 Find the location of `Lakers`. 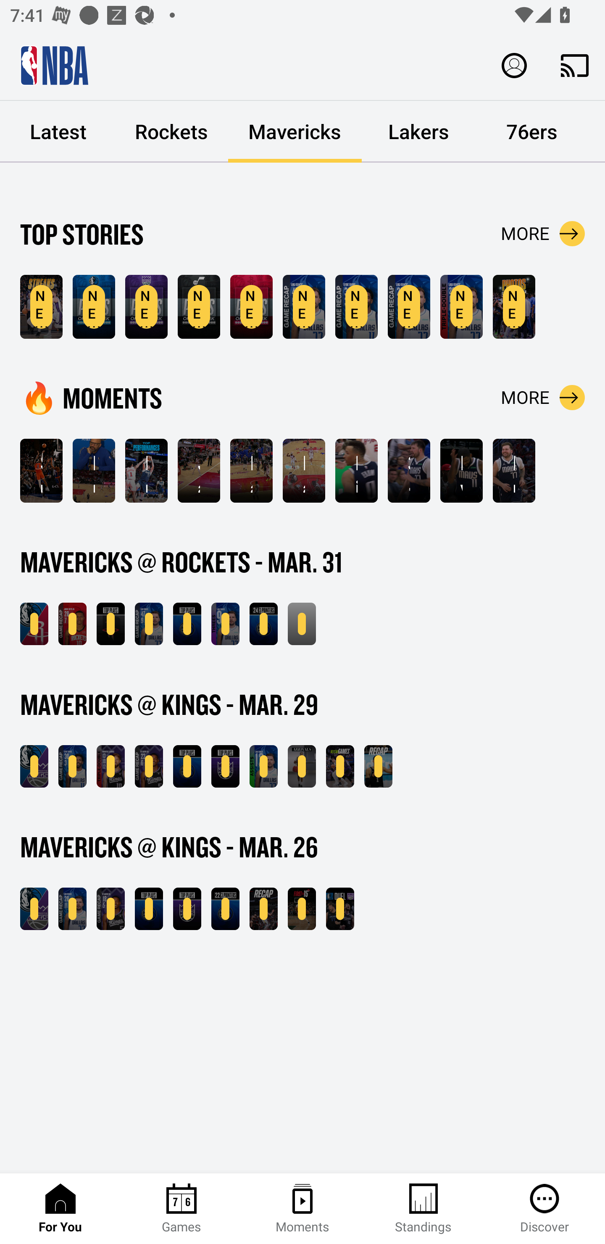

Lakers is located at coordinates (418, 132).